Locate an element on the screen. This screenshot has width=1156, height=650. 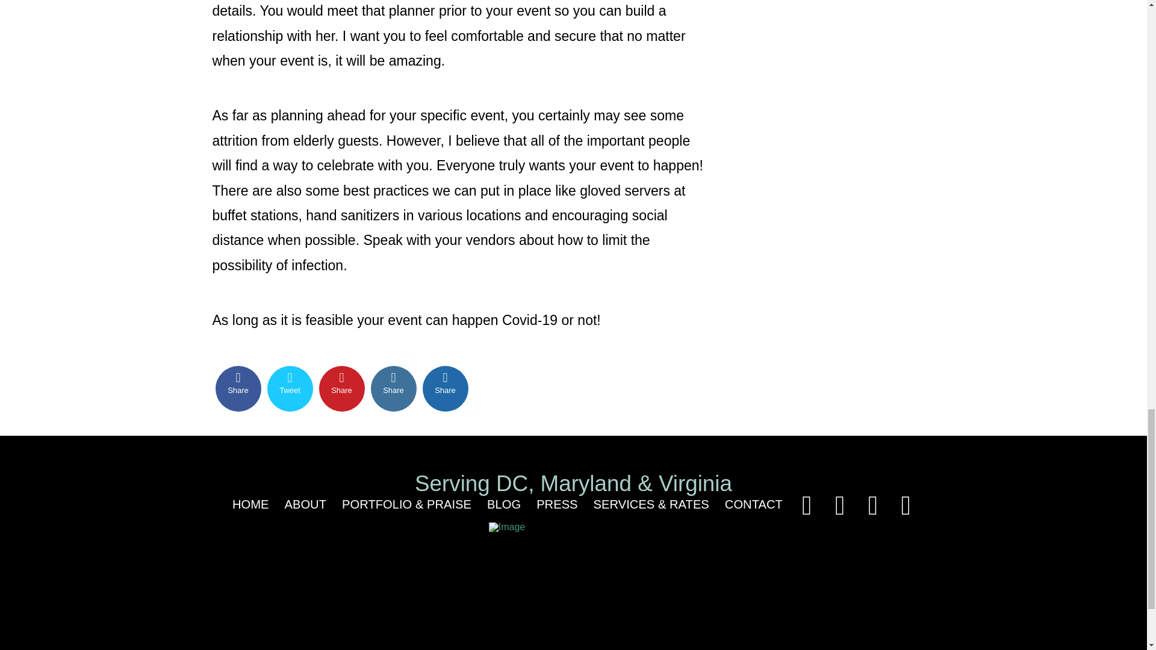
CONTACT is located at coordinates (754, 506).